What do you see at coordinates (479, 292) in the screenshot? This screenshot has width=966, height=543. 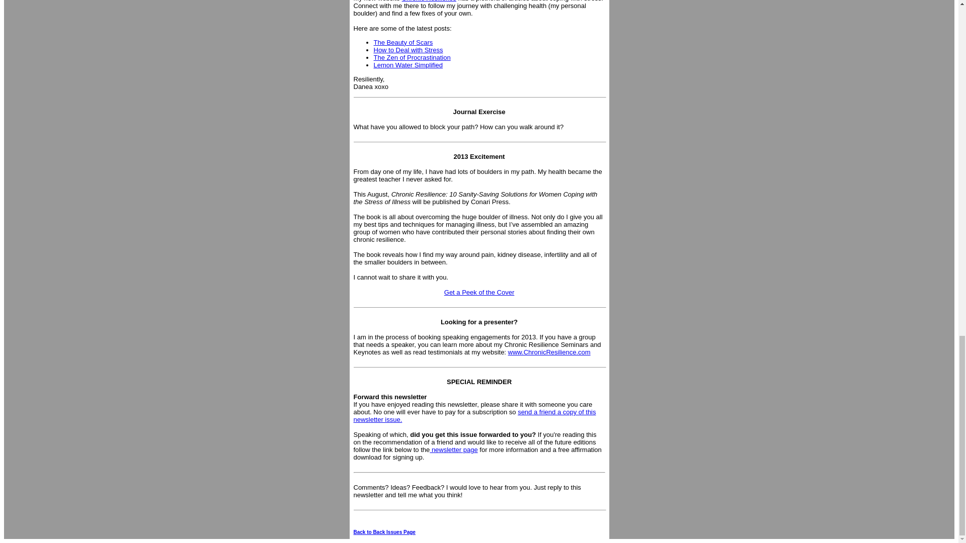 I see `Get a Peek of the Cover` at bounding box center [479, 292].